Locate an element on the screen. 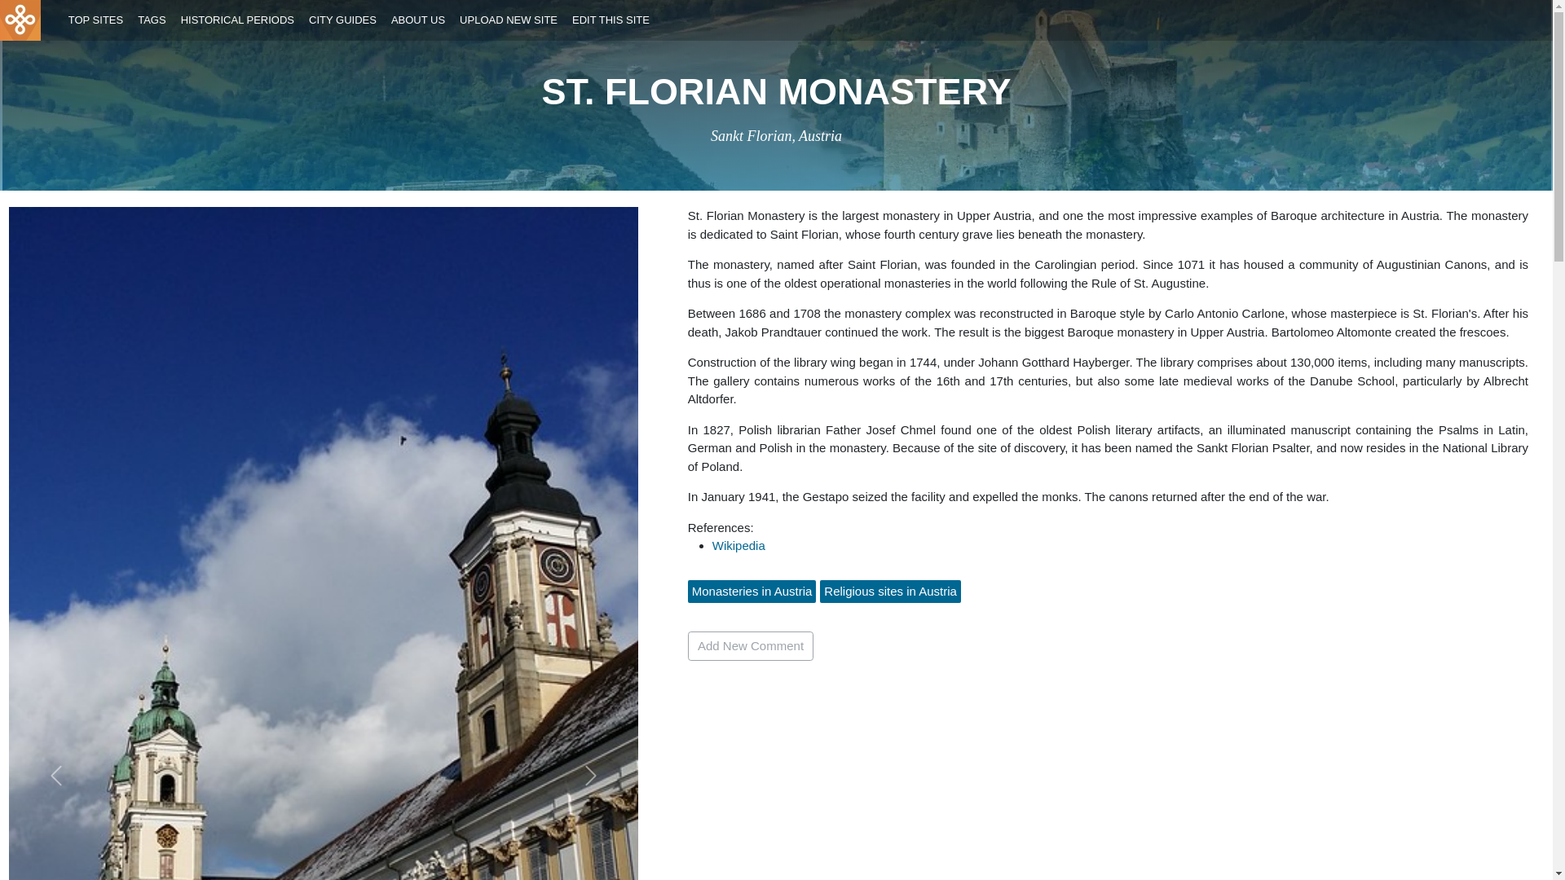 The image size is (1565, 880). Display on map is located at coordinates (776, 135).